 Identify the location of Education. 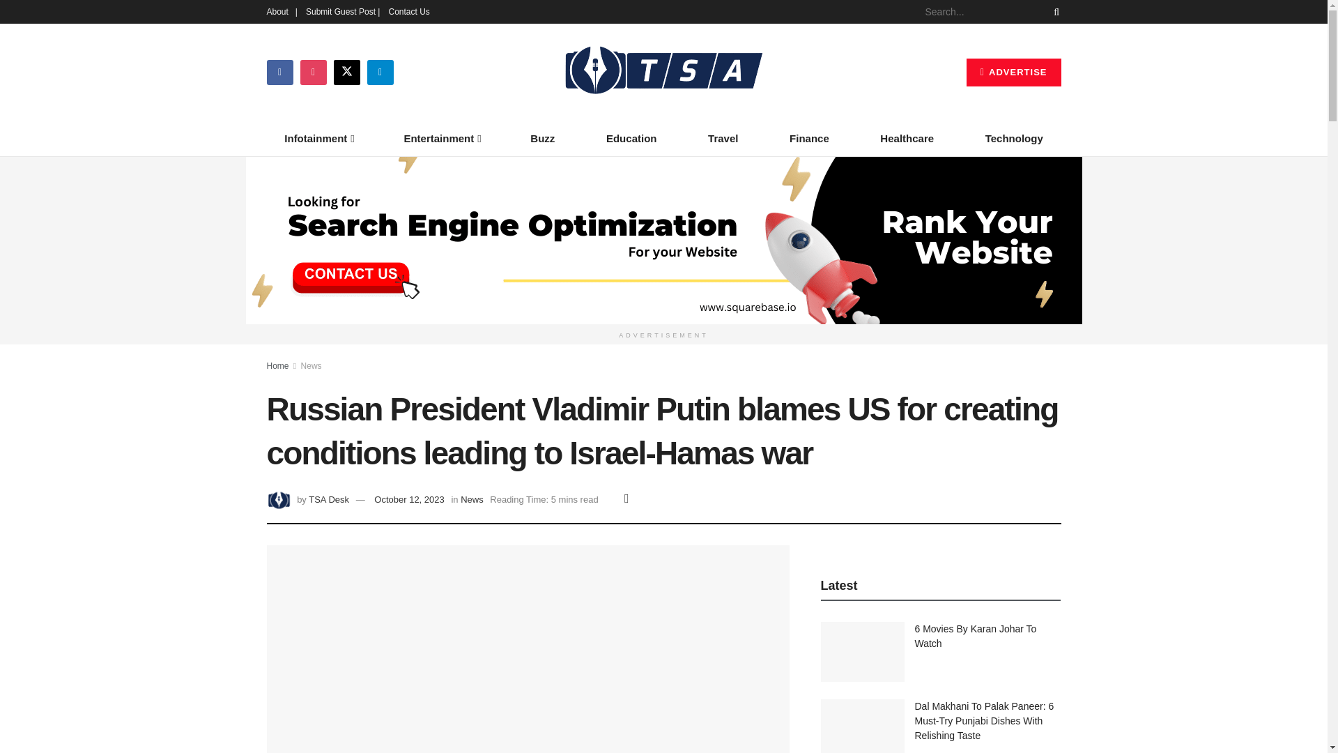
(631, 138).